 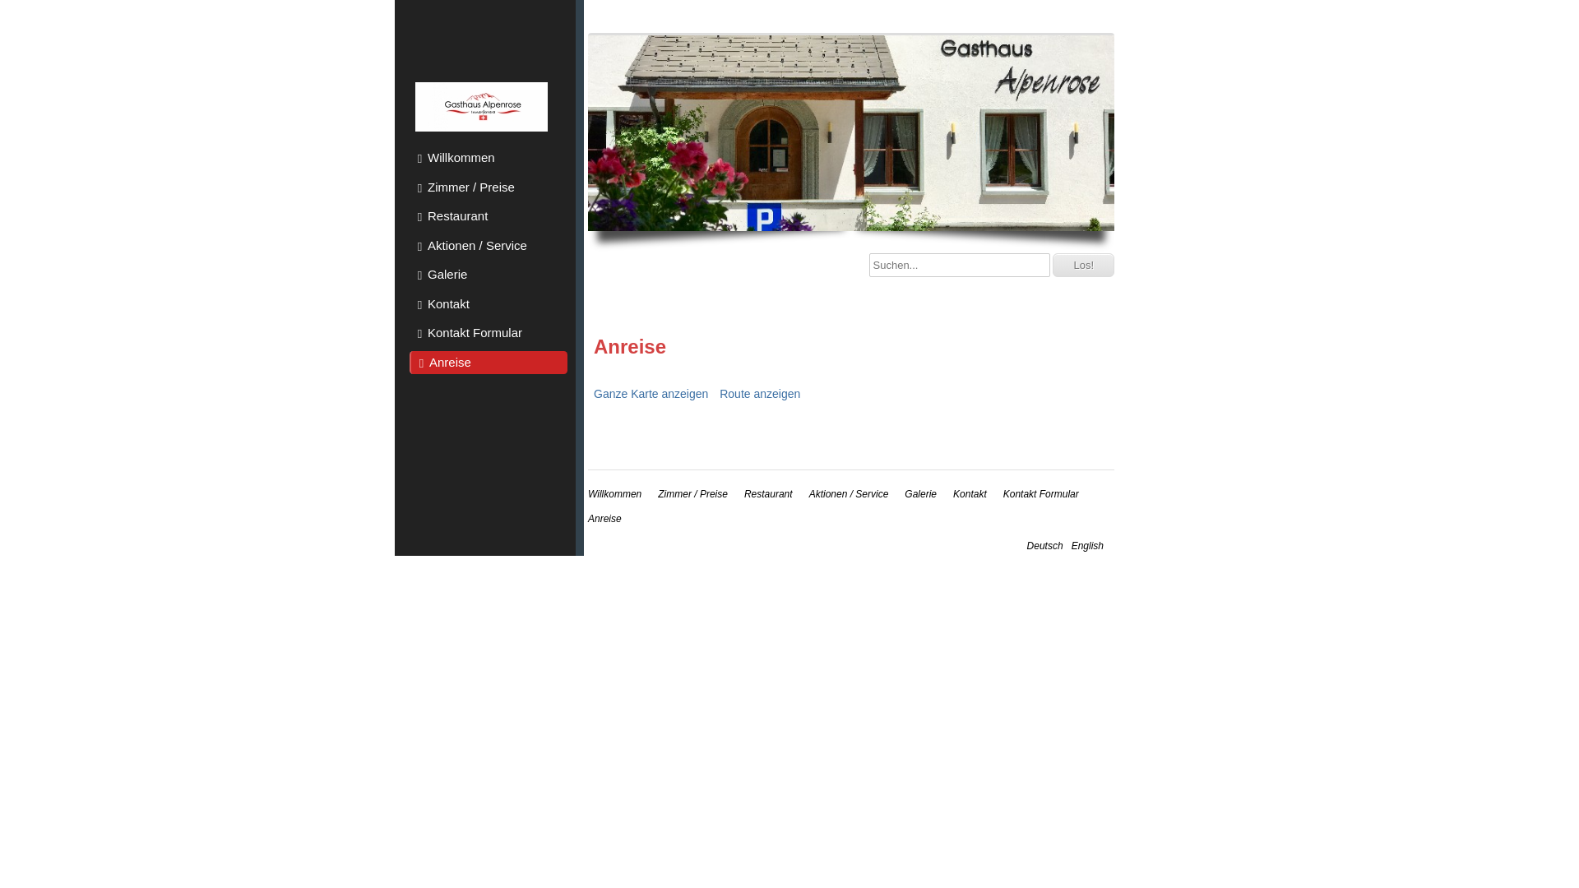 I want to click on Ganze Karte anzeigen, so click(x=651, y=394).